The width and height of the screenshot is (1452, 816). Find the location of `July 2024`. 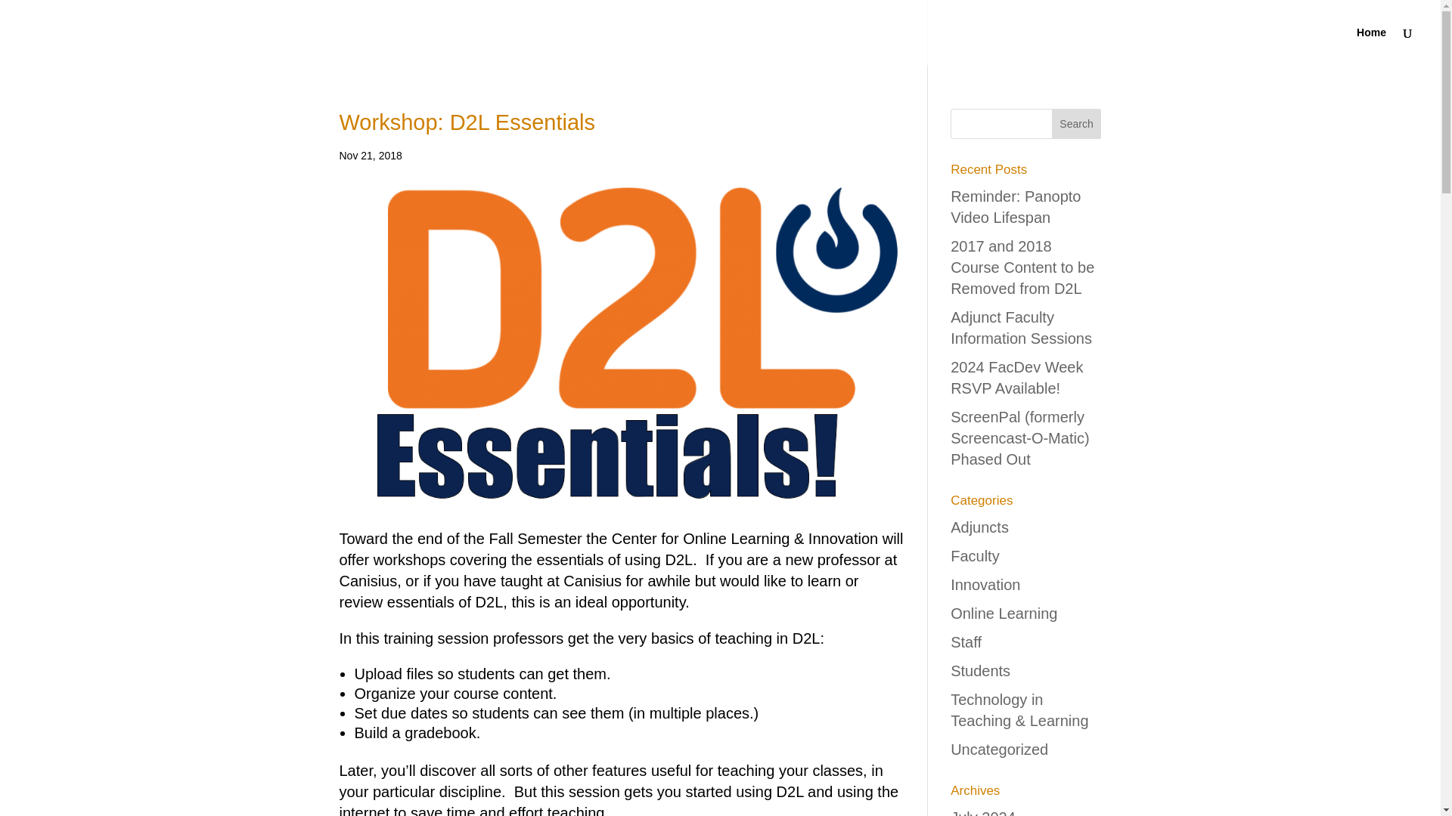

July 2024 is located at coordinates (983, 813).